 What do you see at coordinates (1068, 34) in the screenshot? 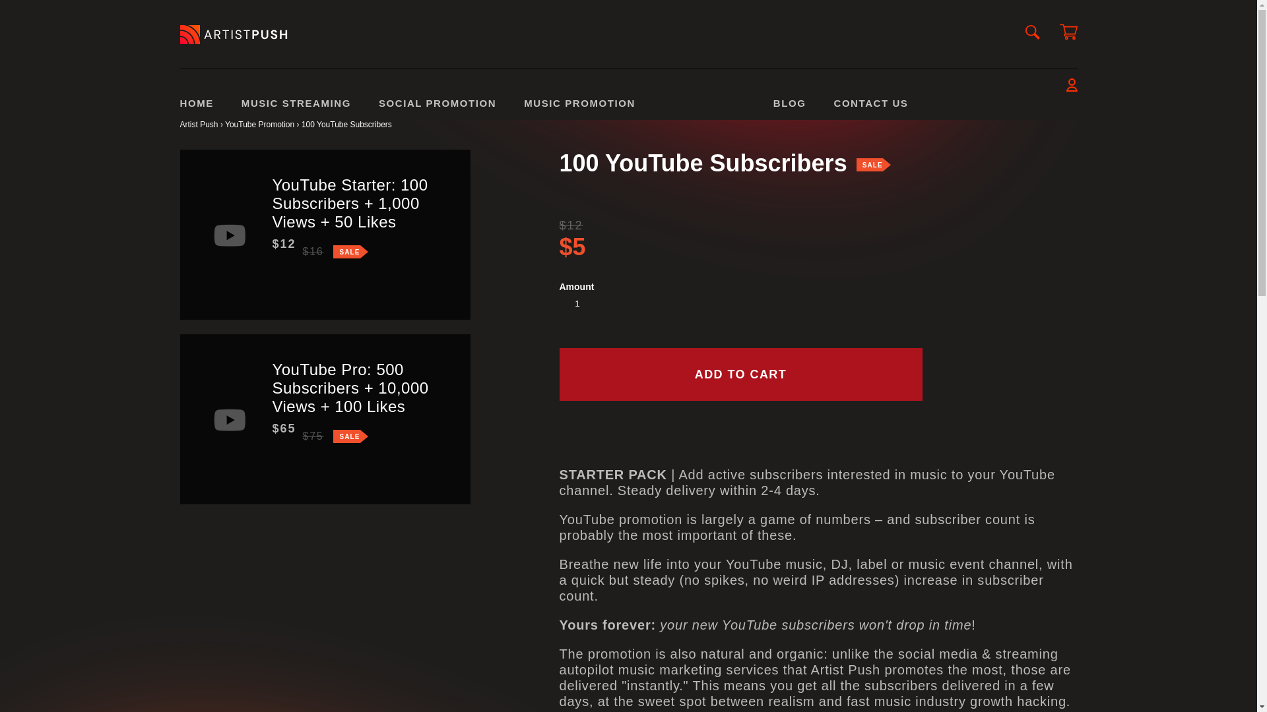
I see `Cart` at bounding box center [1068, 34].